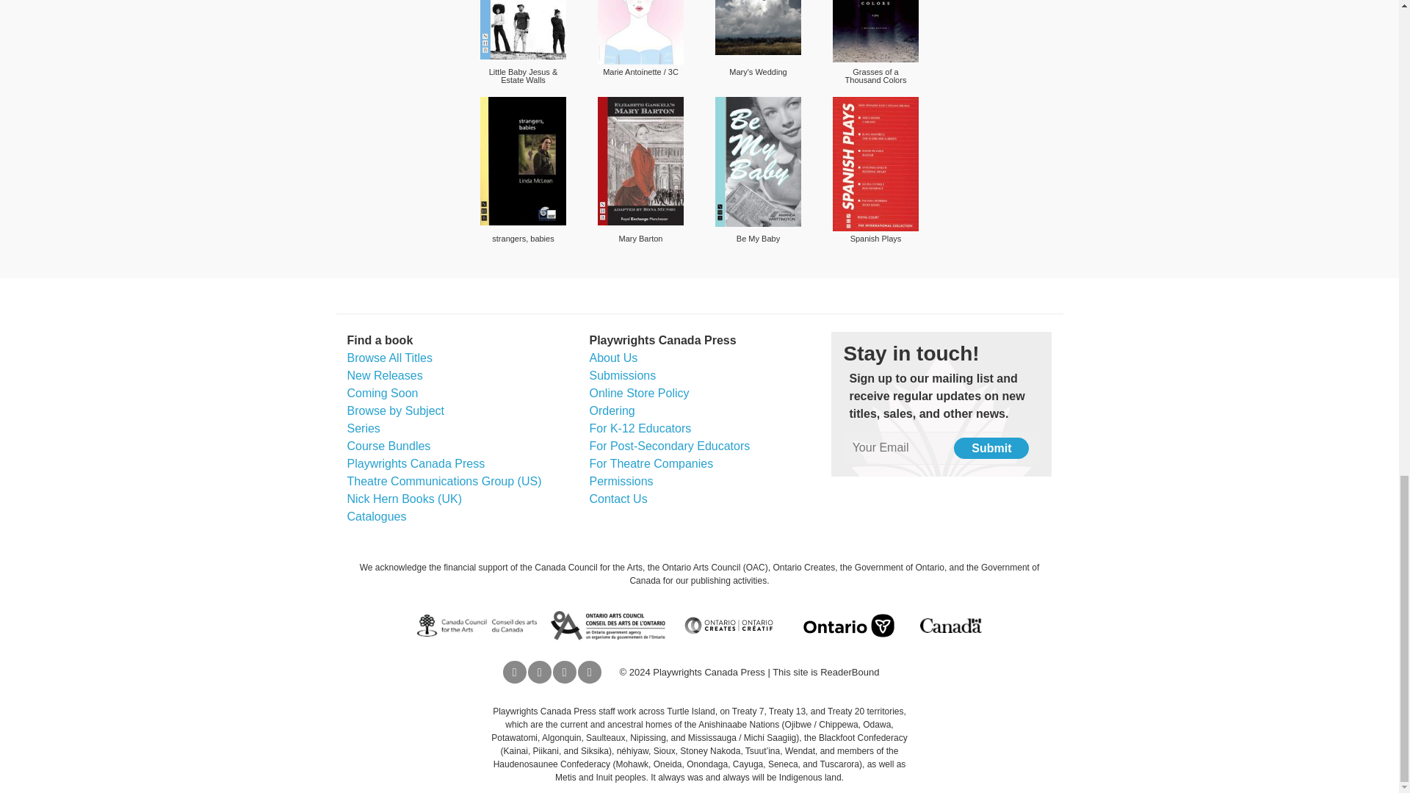 The image size is (1410, 793). What do you see at coordinates (758, 27) in the screenshot?
I see `Mary's Wedding` at bounding box center [758, 27].